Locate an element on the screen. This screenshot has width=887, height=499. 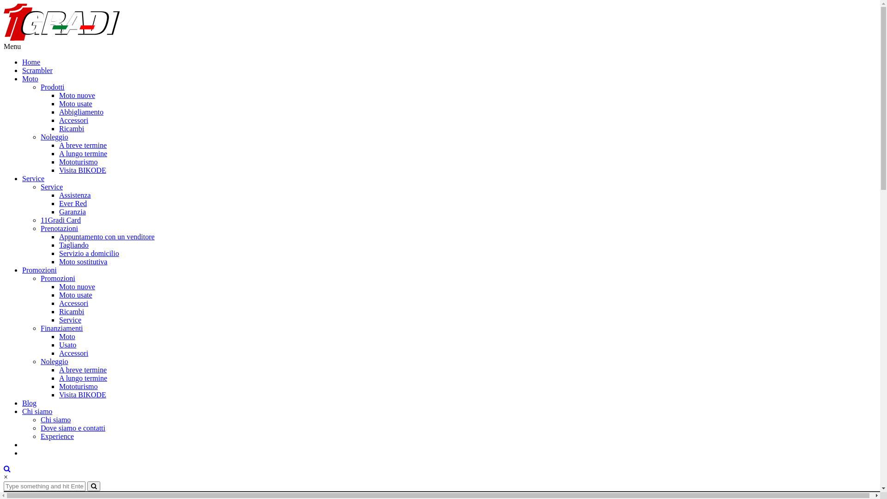
Noleggio is located at coordinates (55, 137).